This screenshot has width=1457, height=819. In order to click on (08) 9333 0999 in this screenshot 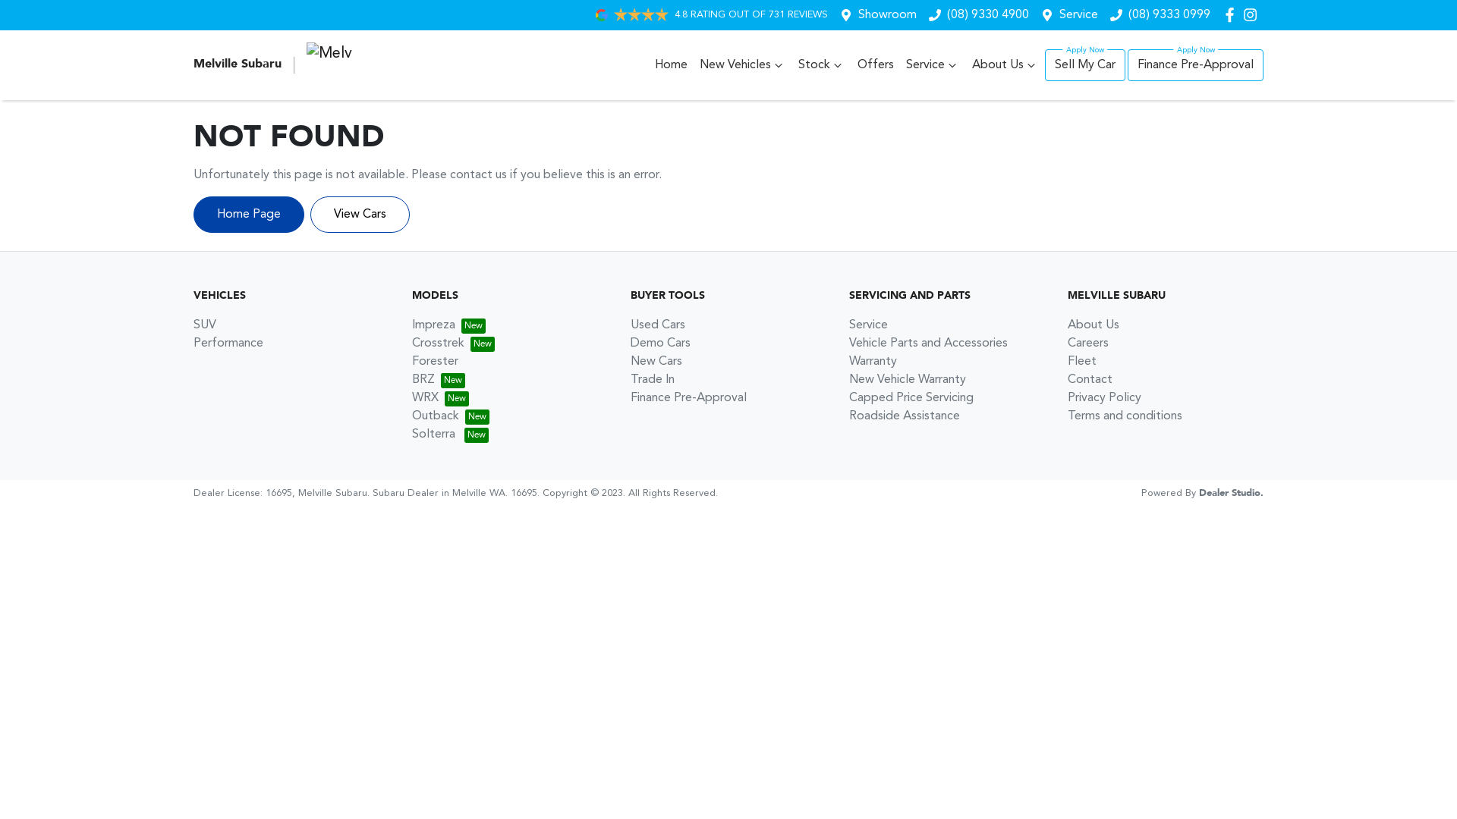, I will do `click(1169, 15)`.